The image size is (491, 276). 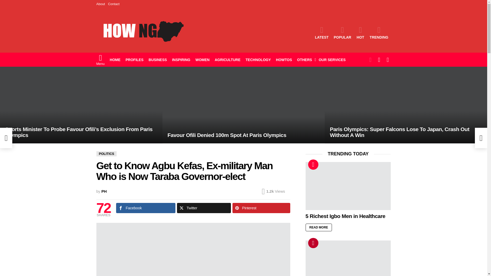 What do you see at coordinates (227, 135) in the screenshot?
I see `Favour Ofili Denied 100m Spot At Paris Olympics` at bounding box center [227, 135].